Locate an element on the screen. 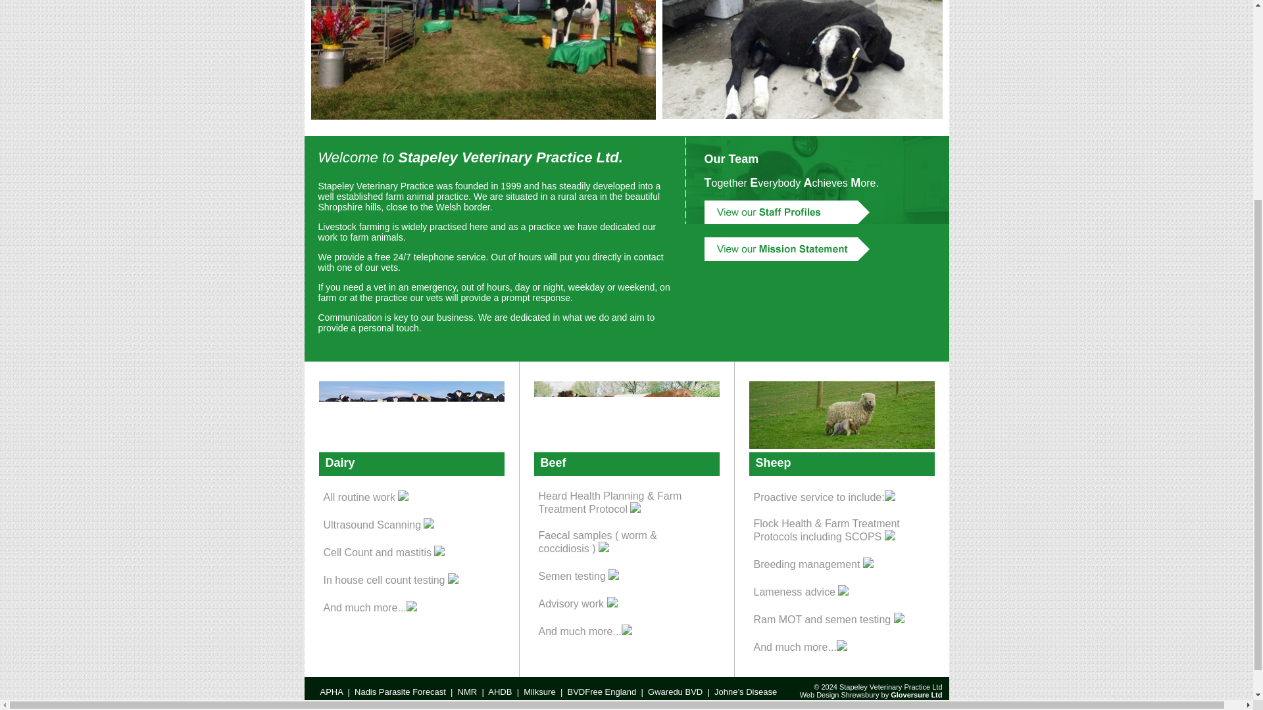 Image resolution: width=1263 pixels, height=710 pixels. Advisory work is located at coordinates (578, 603).